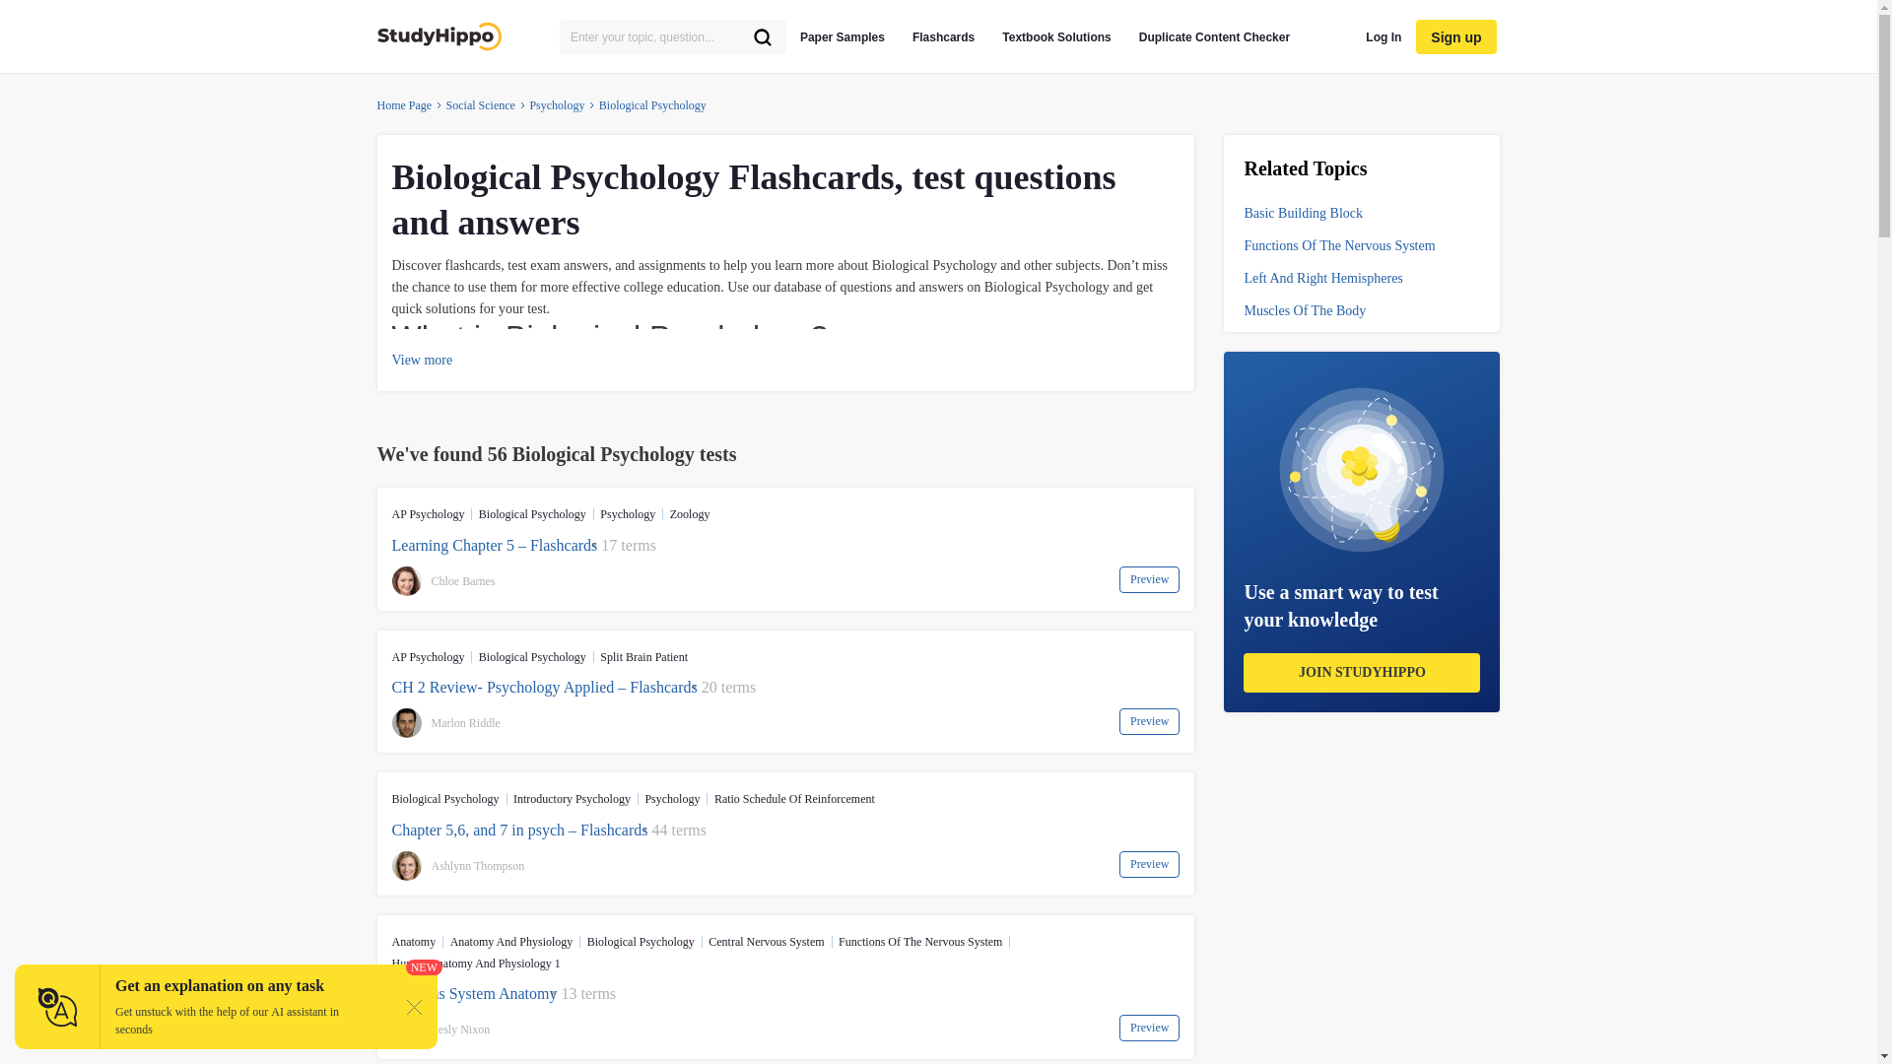 The width and height of the screenshot is (1892, 1064). What do you see at coordinates (404, 104) in the screenshot?
I see `Home Page` at bounding box center [404, 104].